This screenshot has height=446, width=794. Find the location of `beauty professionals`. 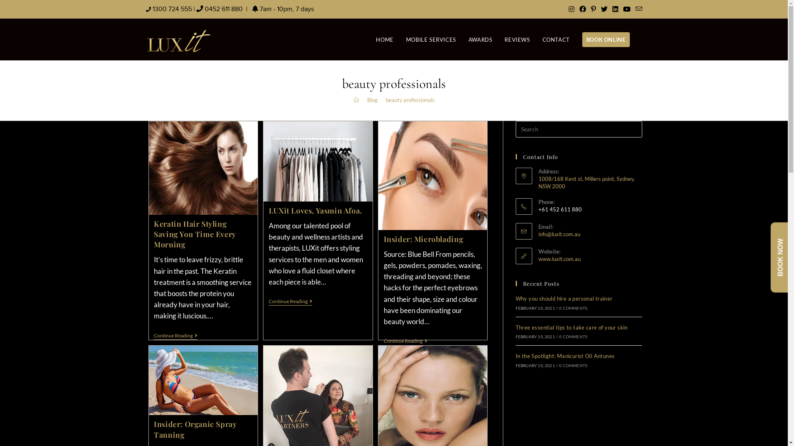

beauty professionals is located at coordinates (410, 100).